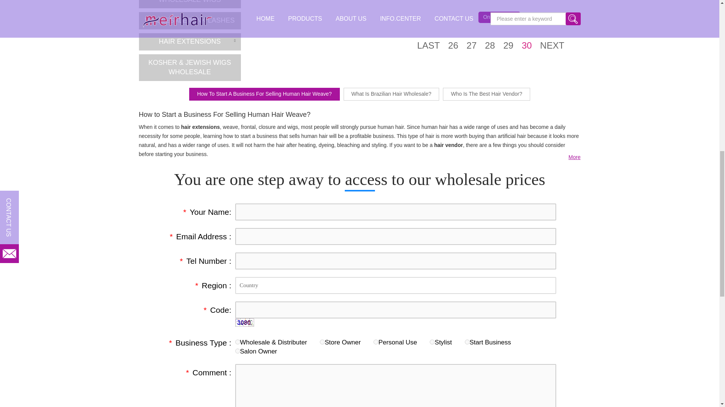  What do you see at coordinates (376, 341) in the screenshot?
I see `Personal Use` at bounding box center [376, 341].